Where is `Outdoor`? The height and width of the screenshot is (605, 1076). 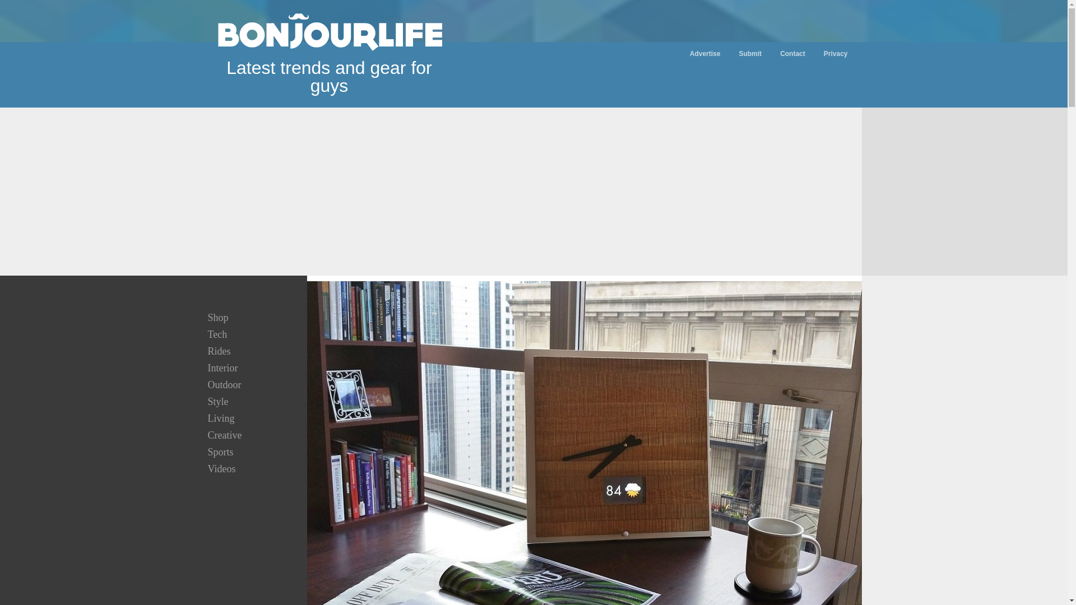 Outdoor is located at coordinates (224, 384).